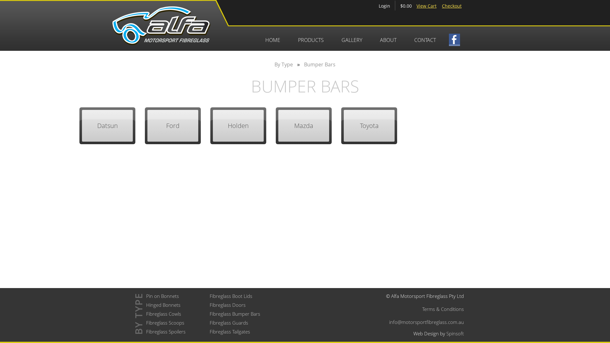  I want to click on Fibreglass Scoops, so click(165, 323).